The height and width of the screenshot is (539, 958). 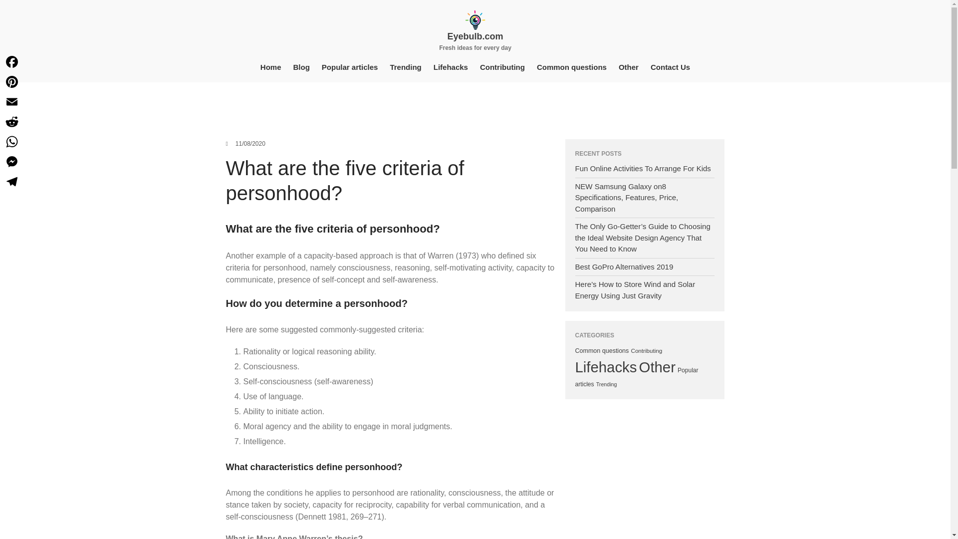 What do you see at coordinates (12, 101) in the screenshot?
I see `Email` at bounding box center [12, 101].